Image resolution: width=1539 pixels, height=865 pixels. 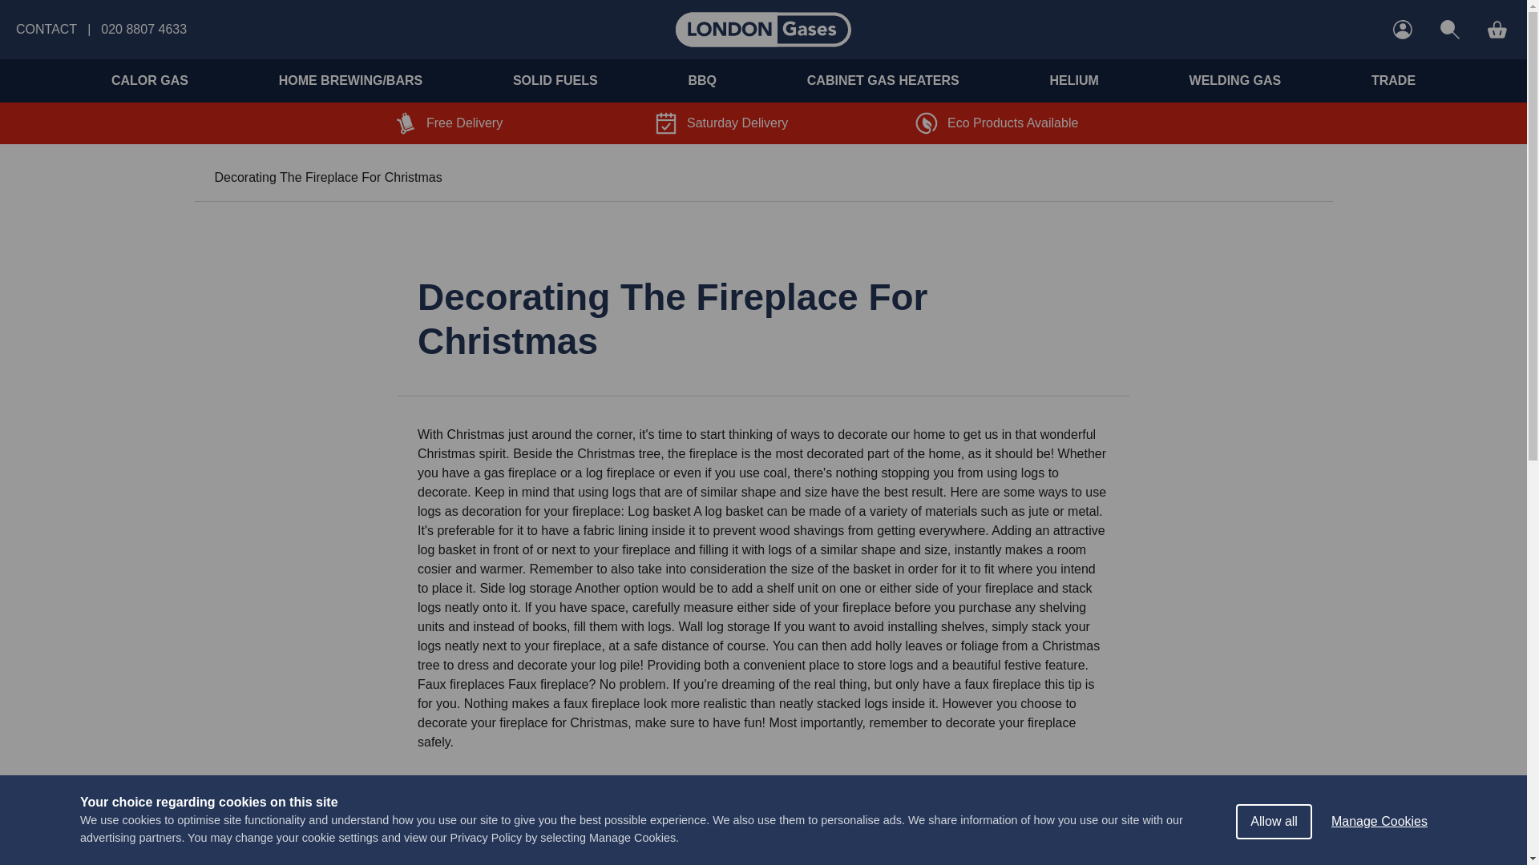 What do you see at coordinates (1403, 30) in the screenshot?
I see `Log in` at bounding box center [1403, 30].